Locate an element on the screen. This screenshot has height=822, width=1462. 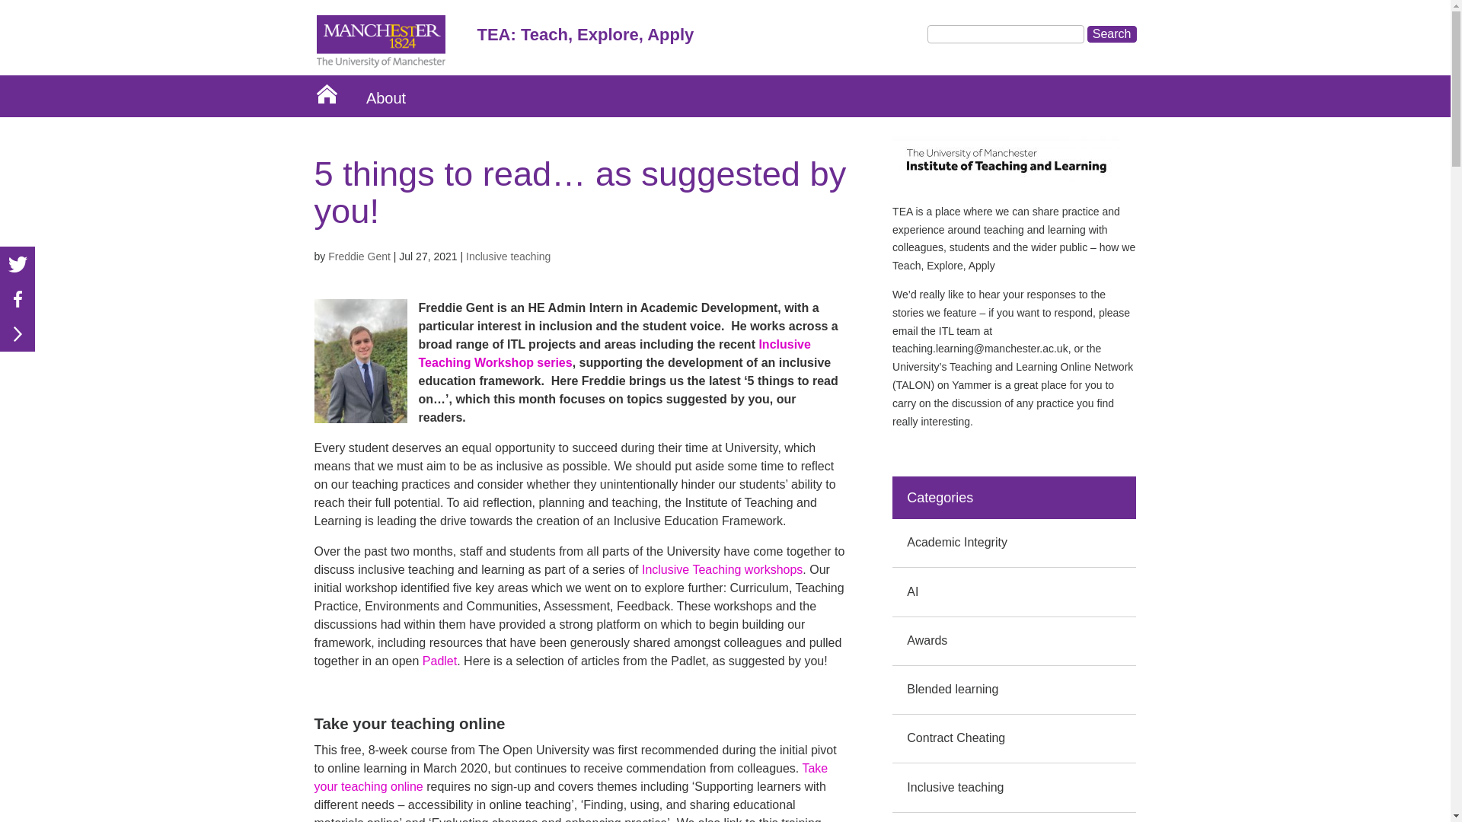
Freddie Gent is located at coordinates (359, 256).